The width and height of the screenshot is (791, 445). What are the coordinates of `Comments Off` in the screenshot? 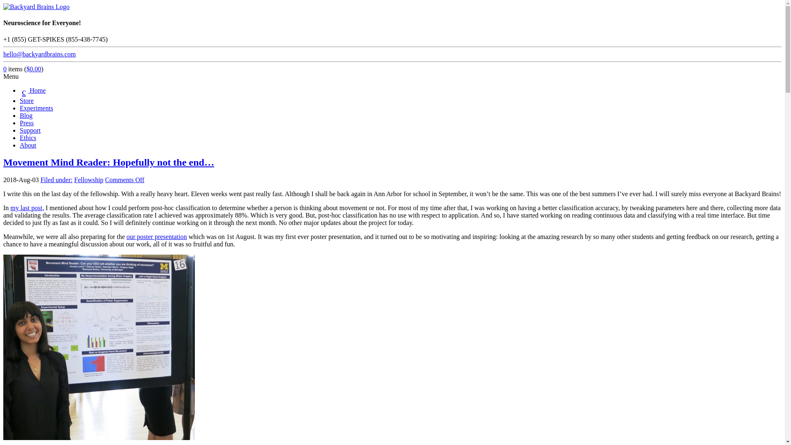 It's located at (124, 180).